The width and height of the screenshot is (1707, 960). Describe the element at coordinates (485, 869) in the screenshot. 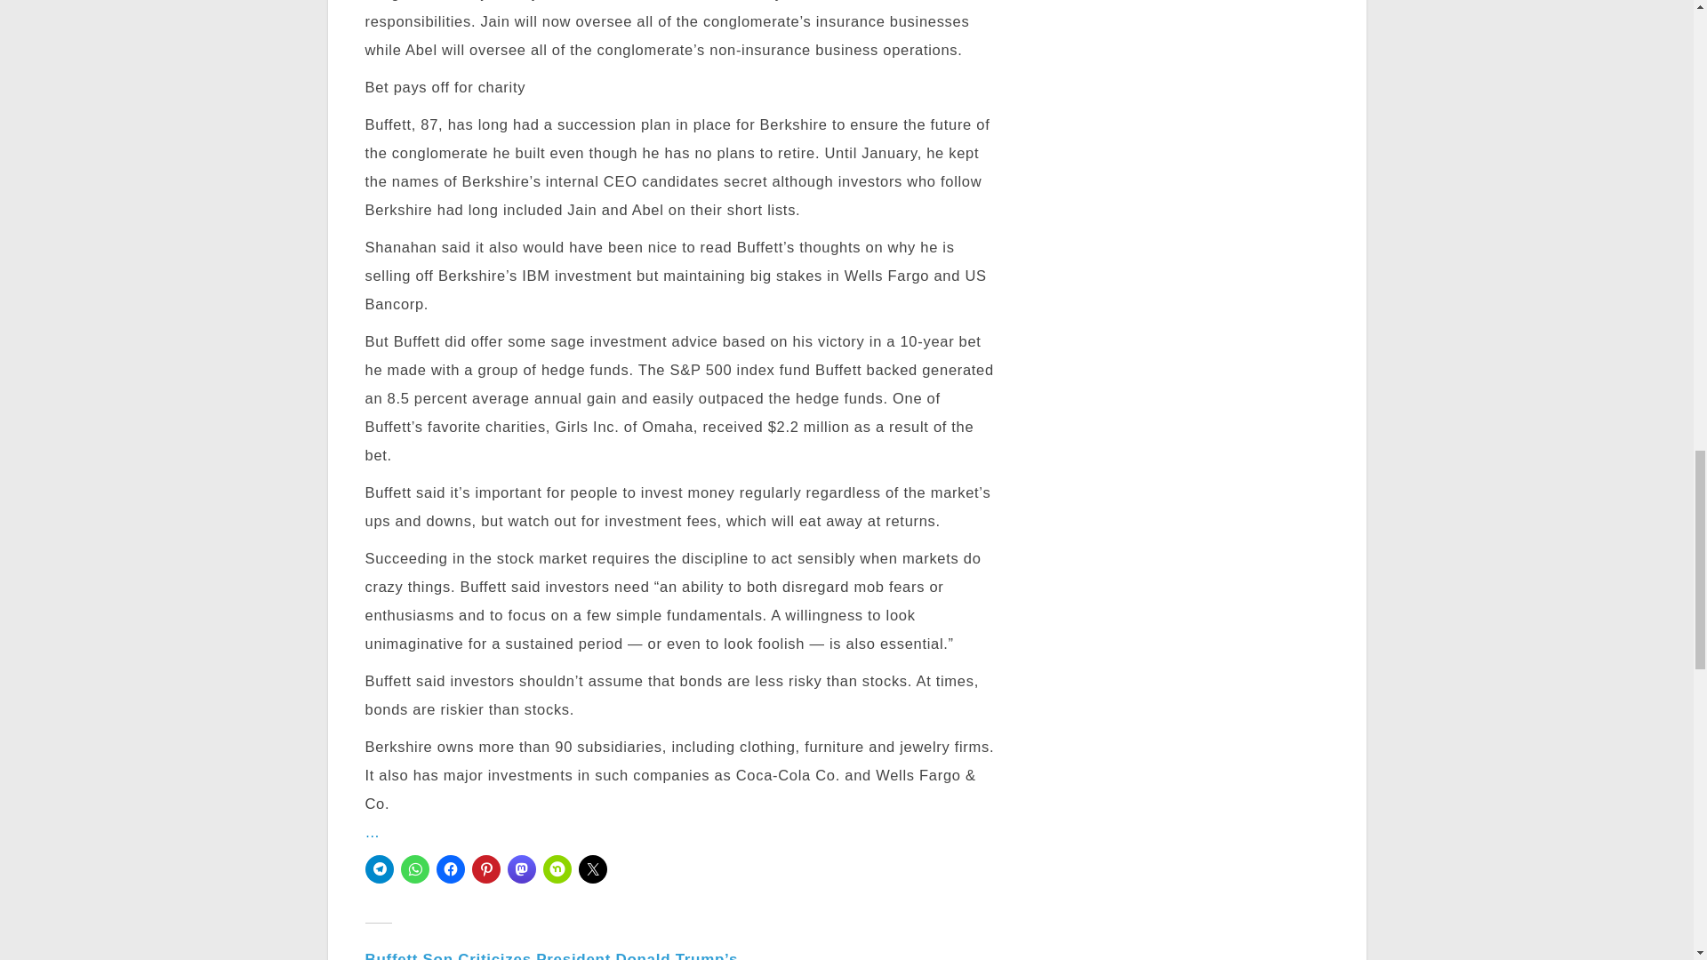

I see `Click to share on Pinterest` at that location.